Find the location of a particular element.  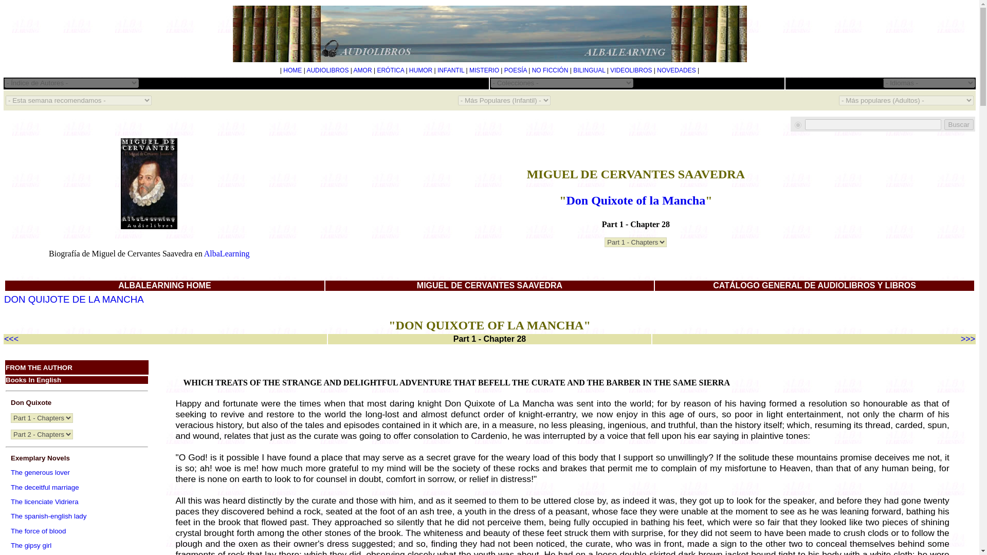

MIGUEL DE CERVANTES SAAVEDRA is located at coordinates (489, 285).